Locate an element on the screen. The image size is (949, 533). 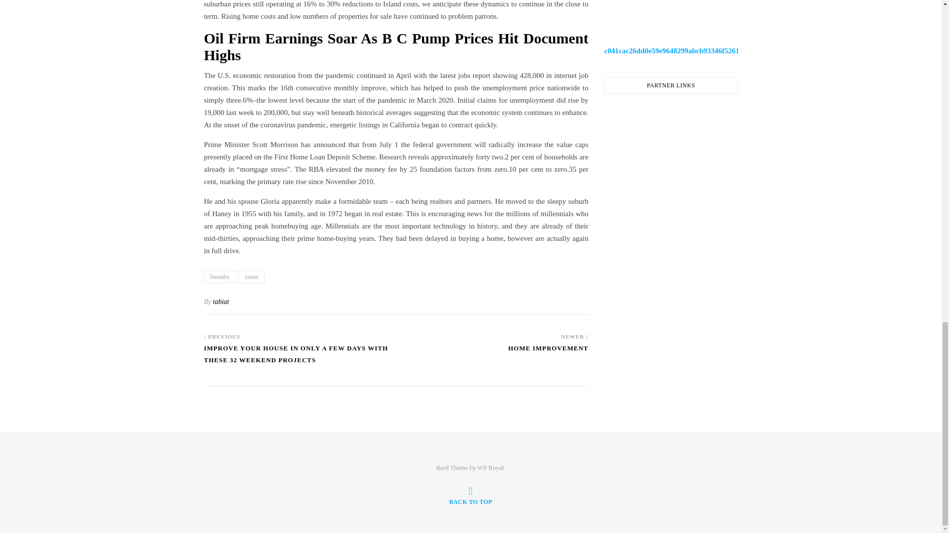
estate is located at coordinates (252, 276).